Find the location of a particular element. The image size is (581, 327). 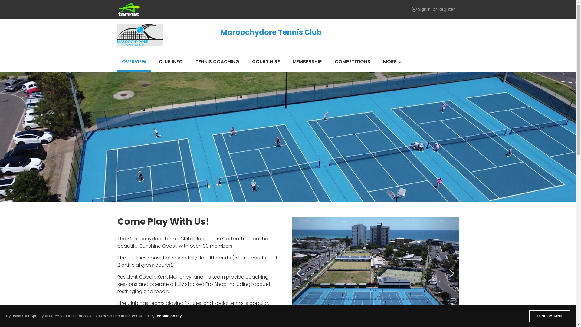

Register is located at coordinates (446, 9).